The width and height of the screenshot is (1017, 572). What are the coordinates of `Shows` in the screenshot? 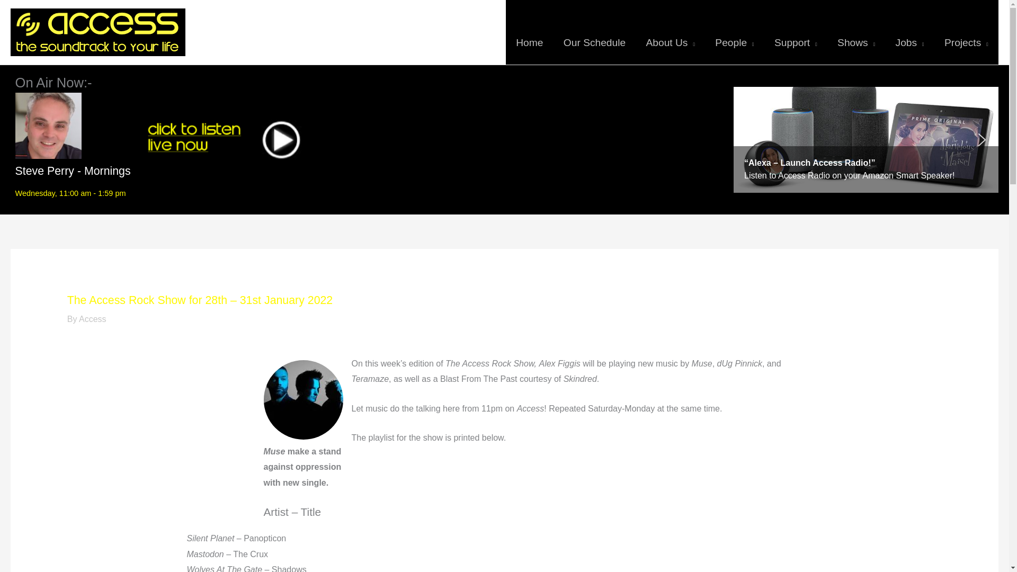 It's located at (856, 32).